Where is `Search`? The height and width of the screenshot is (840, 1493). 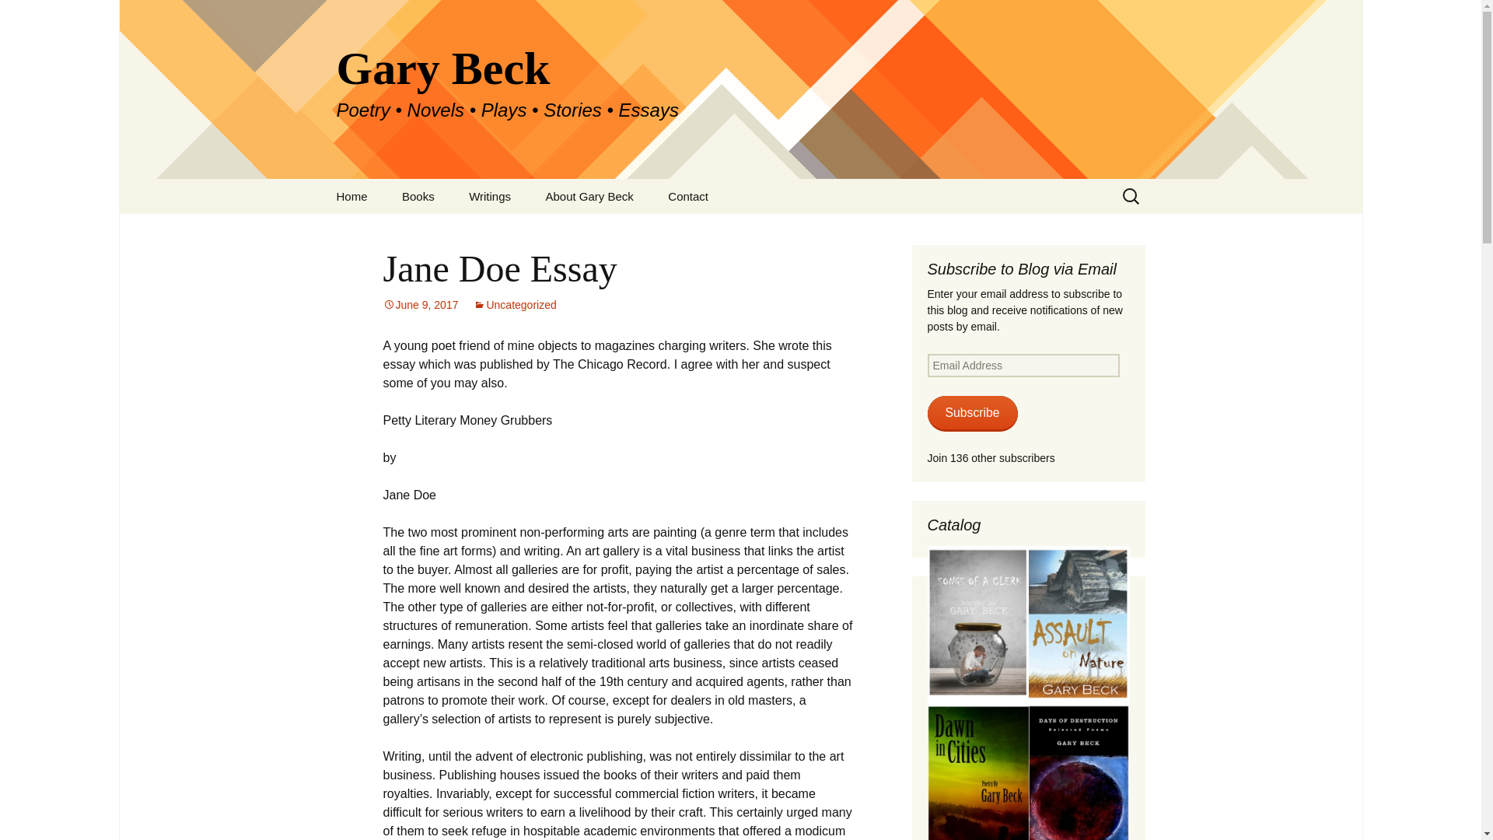
Search is located at coordinates (19, 16).